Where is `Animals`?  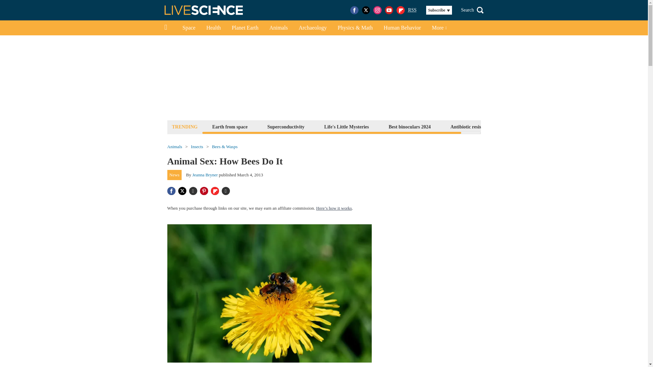 Animals is located at coordinates (278, 28).